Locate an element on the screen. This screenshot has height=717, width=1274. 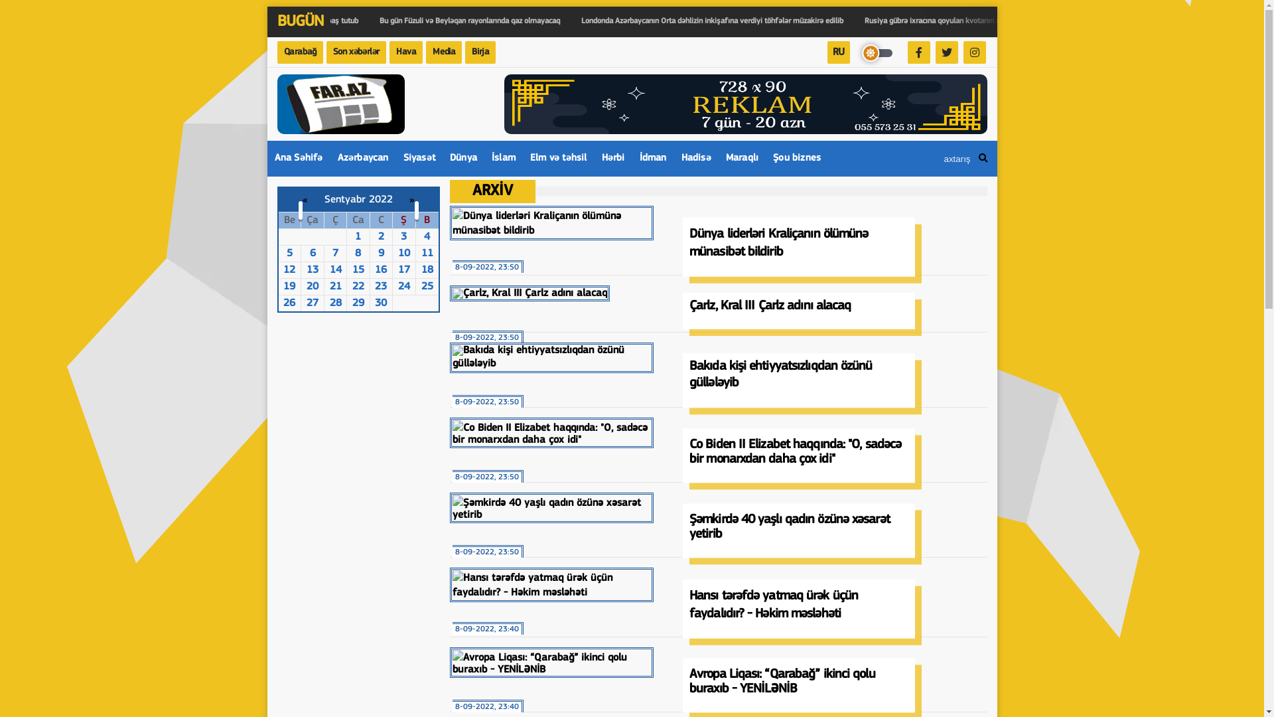
15 is located at coordinates (358, 270).